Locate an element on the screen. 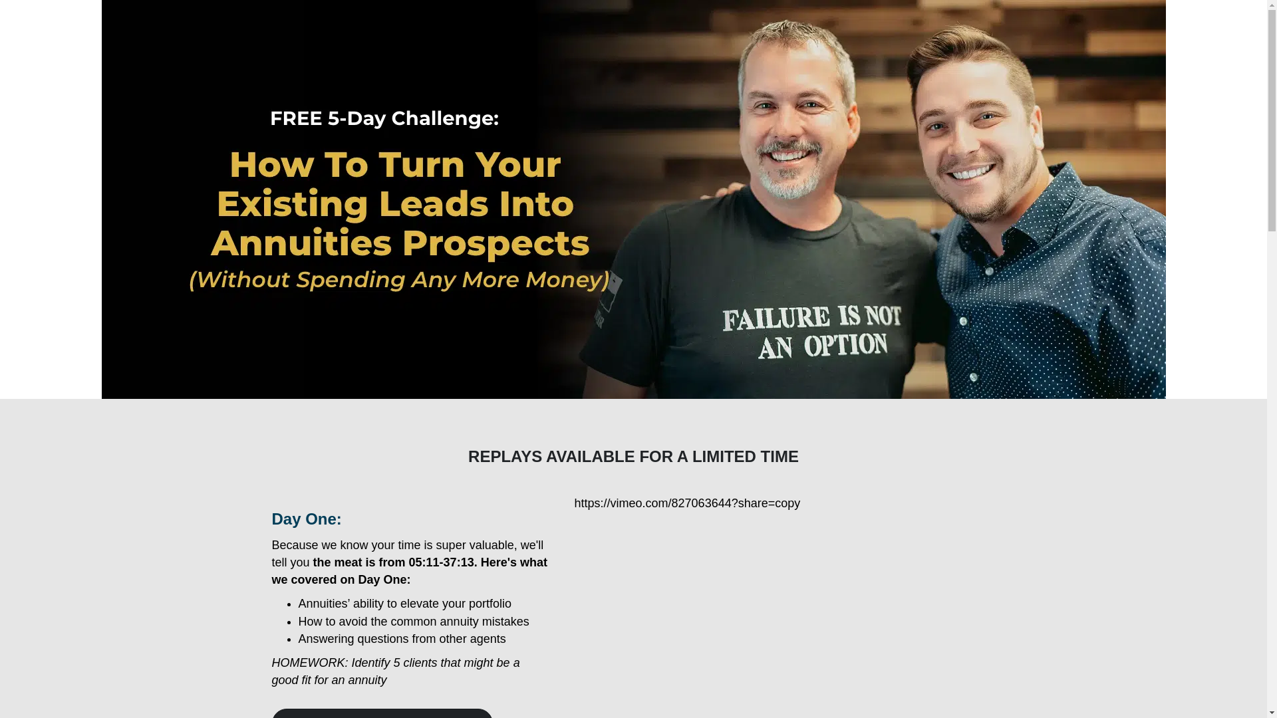 This screenshot has width=1277, height=718. CHALLENGE-REPLAYS is located at coordinates (633, 198).